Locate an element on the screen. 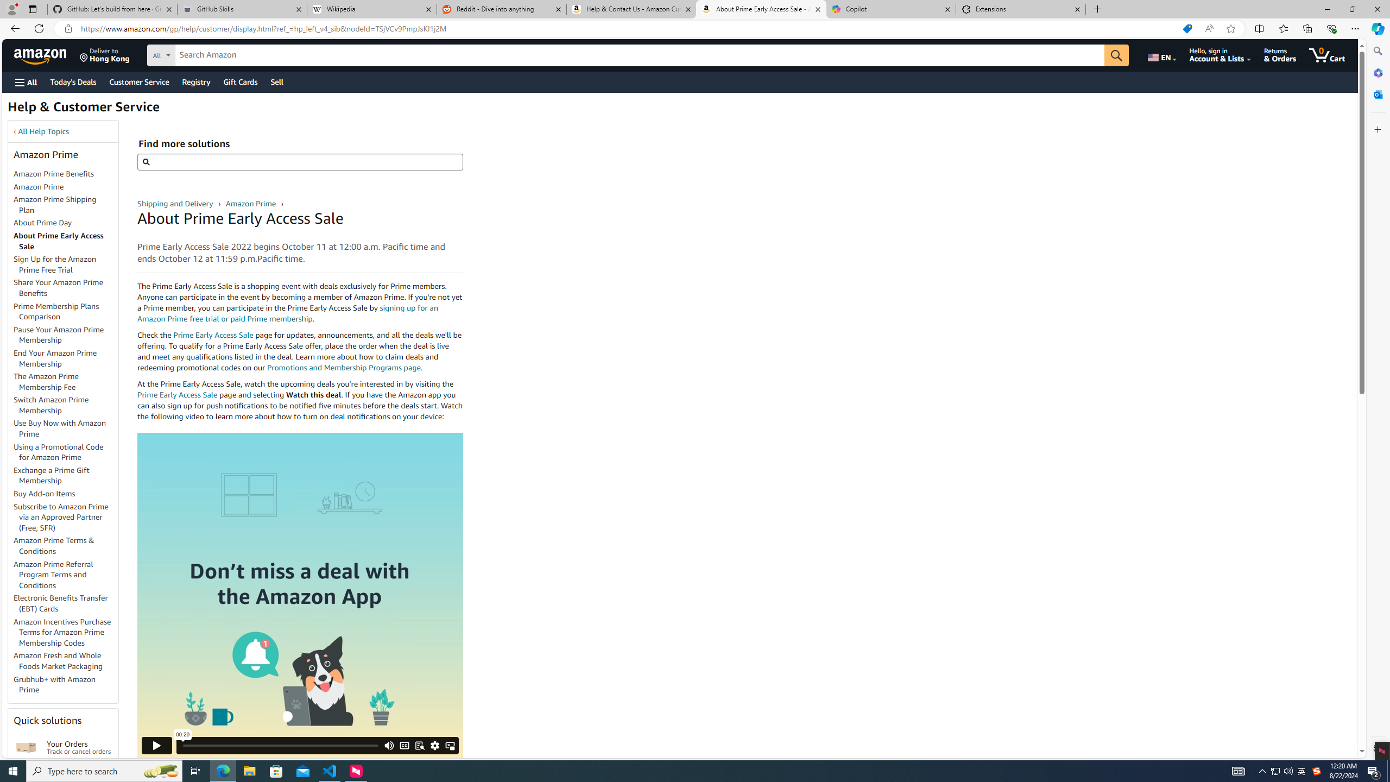  Volume (use up/down arrow keys to change) is located at coordinates (389, 706).